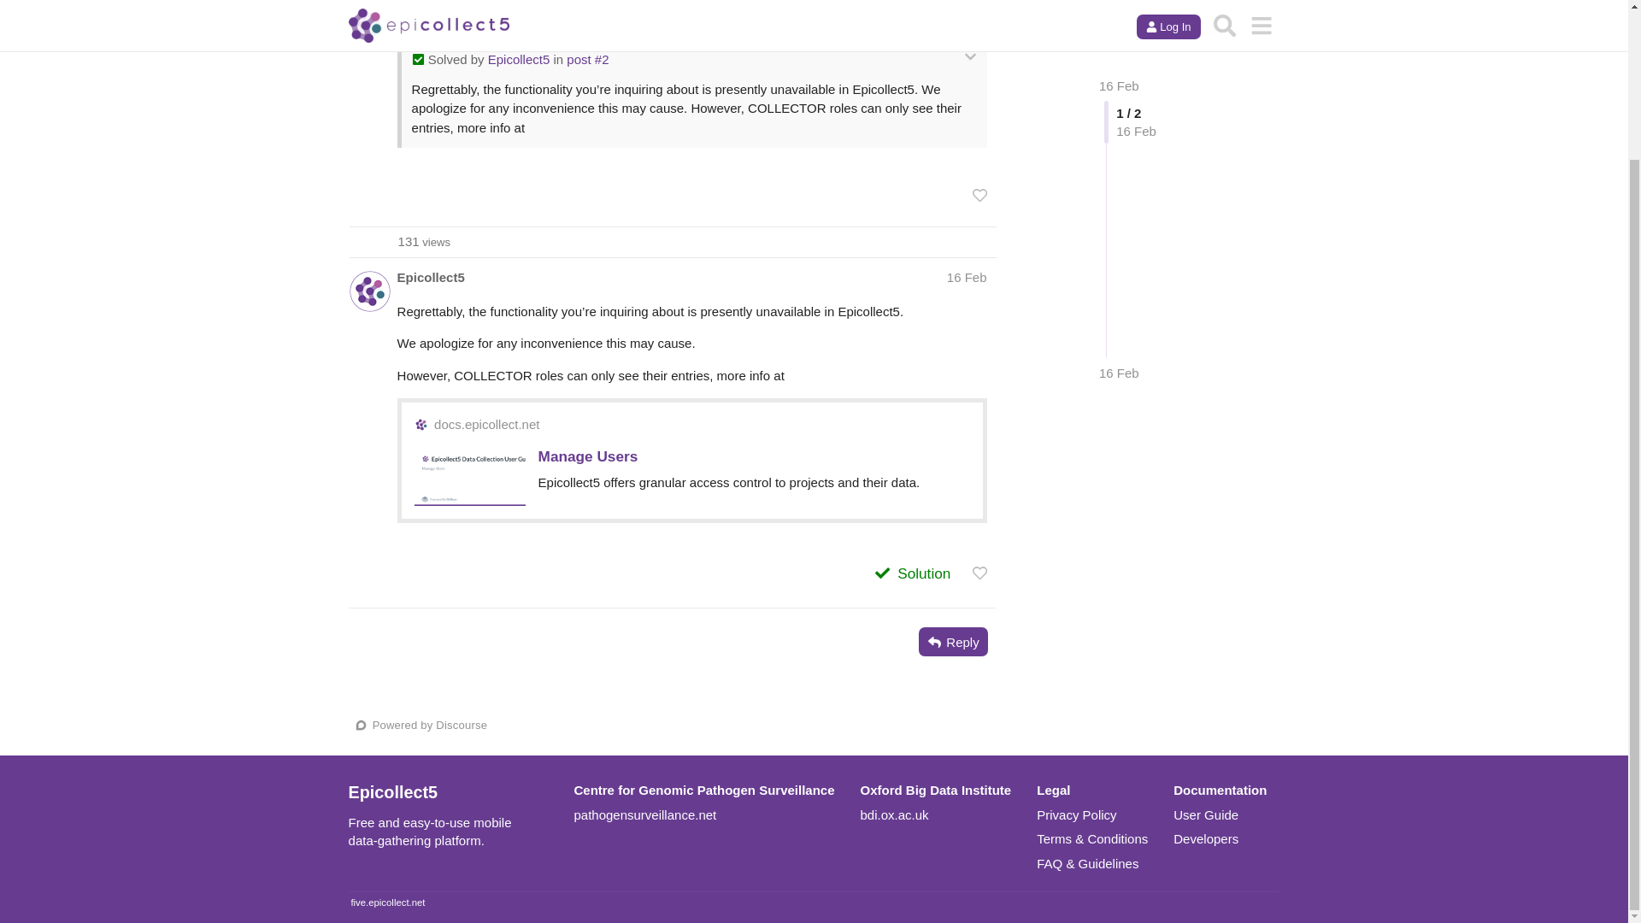 Image resolution: width=1641 pixels, height=923 pixels. What do you see at coordinates (1076, 815) in the screenshot?
I see `Privacy Policy` at bounding box center [1076, 815].